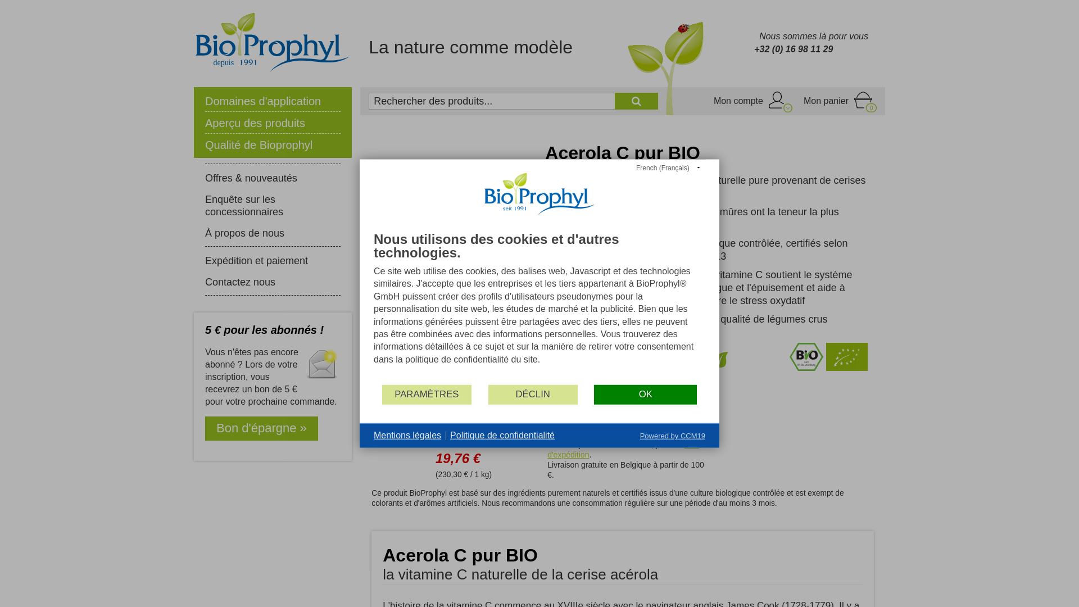  Describe the element at coordinates (691, 368) in the screenshot. I see `Vegetarisch` at that location.